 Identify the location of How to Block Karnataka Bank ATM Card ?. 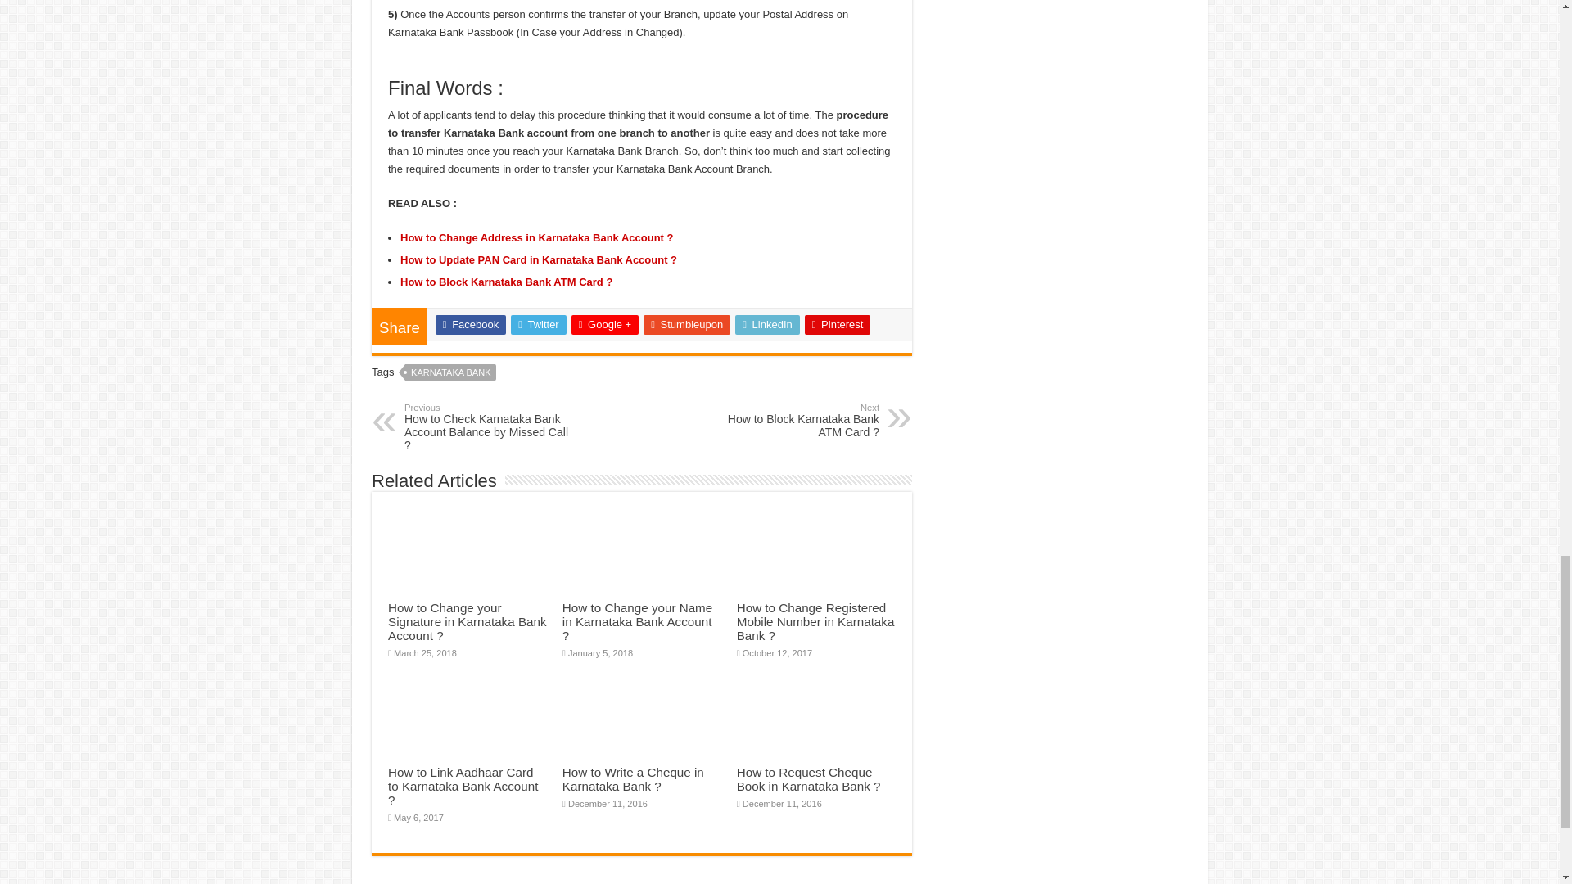
(506, 282).